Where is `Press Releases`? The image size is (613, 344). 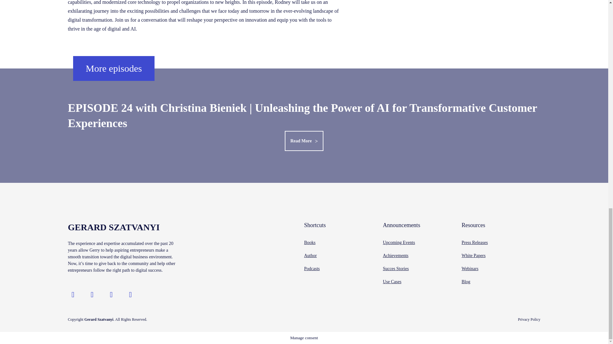
Press Releases is located at coordinates (474, 242).